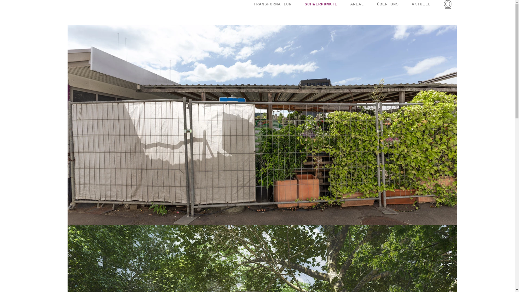 This screenshot has height=292, width=519. What do you see at coordinates (421, 5) in the screenshot?
I see `AKTUELL` at bounding box center [421, 5].